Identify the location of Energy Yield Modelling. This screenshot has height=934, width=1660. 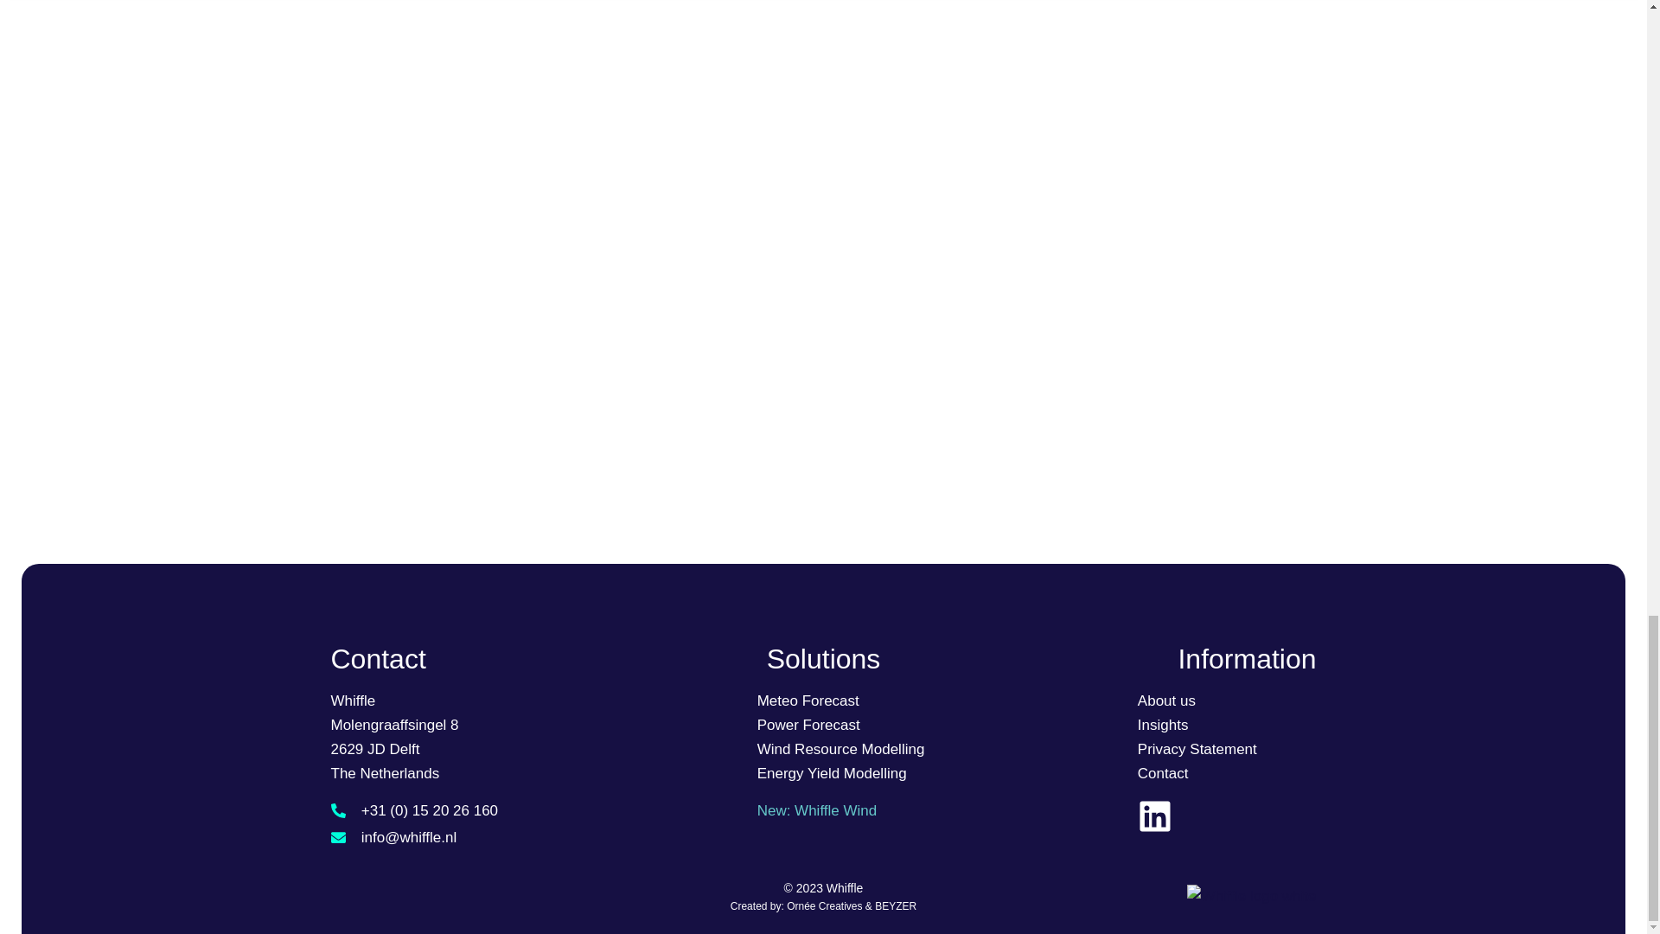
(832, 773).